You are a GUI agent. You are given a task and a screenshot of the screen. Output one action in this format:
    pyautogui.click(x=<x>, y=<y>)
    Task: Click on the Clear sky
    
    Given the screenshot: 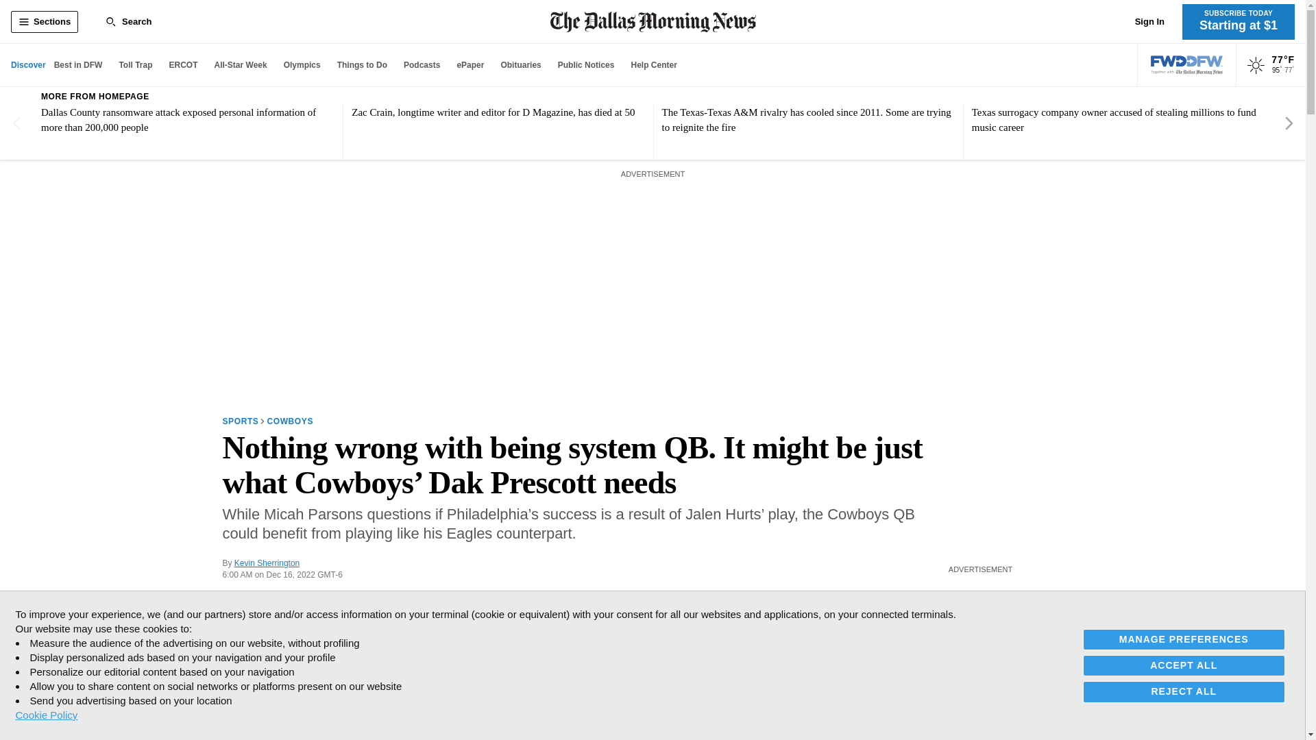 What is the action you would take?
    pyautogui.click(x=1256, y=66)
    